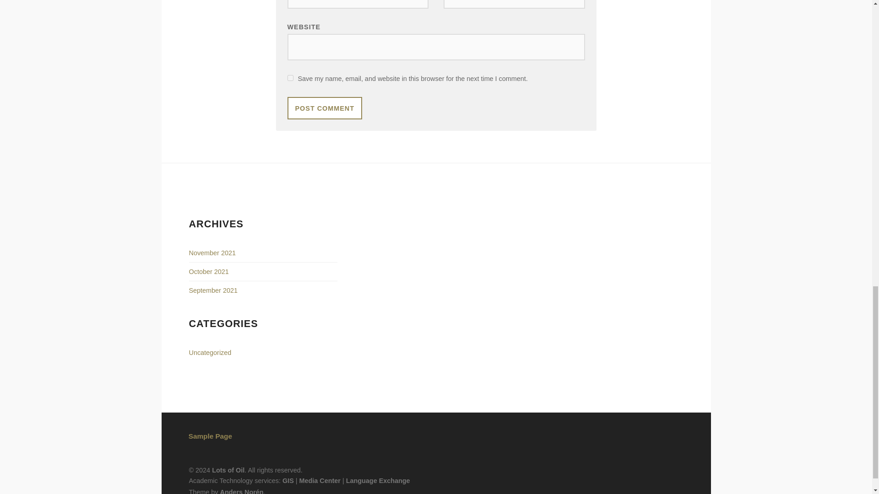 This screenshot has height=494, width=879. I want to click on Language Exchange, so click(378, 481).